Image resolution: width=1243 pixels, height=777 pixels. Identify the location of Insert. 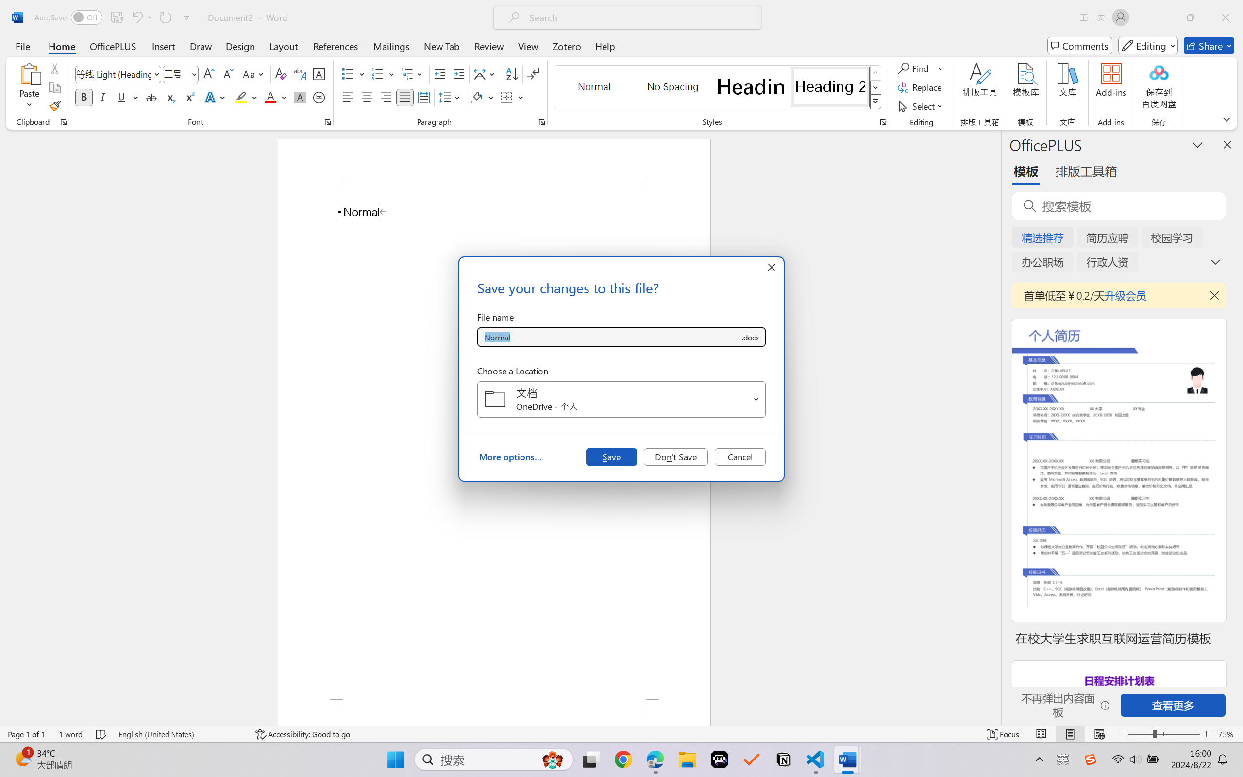
(163, 46).